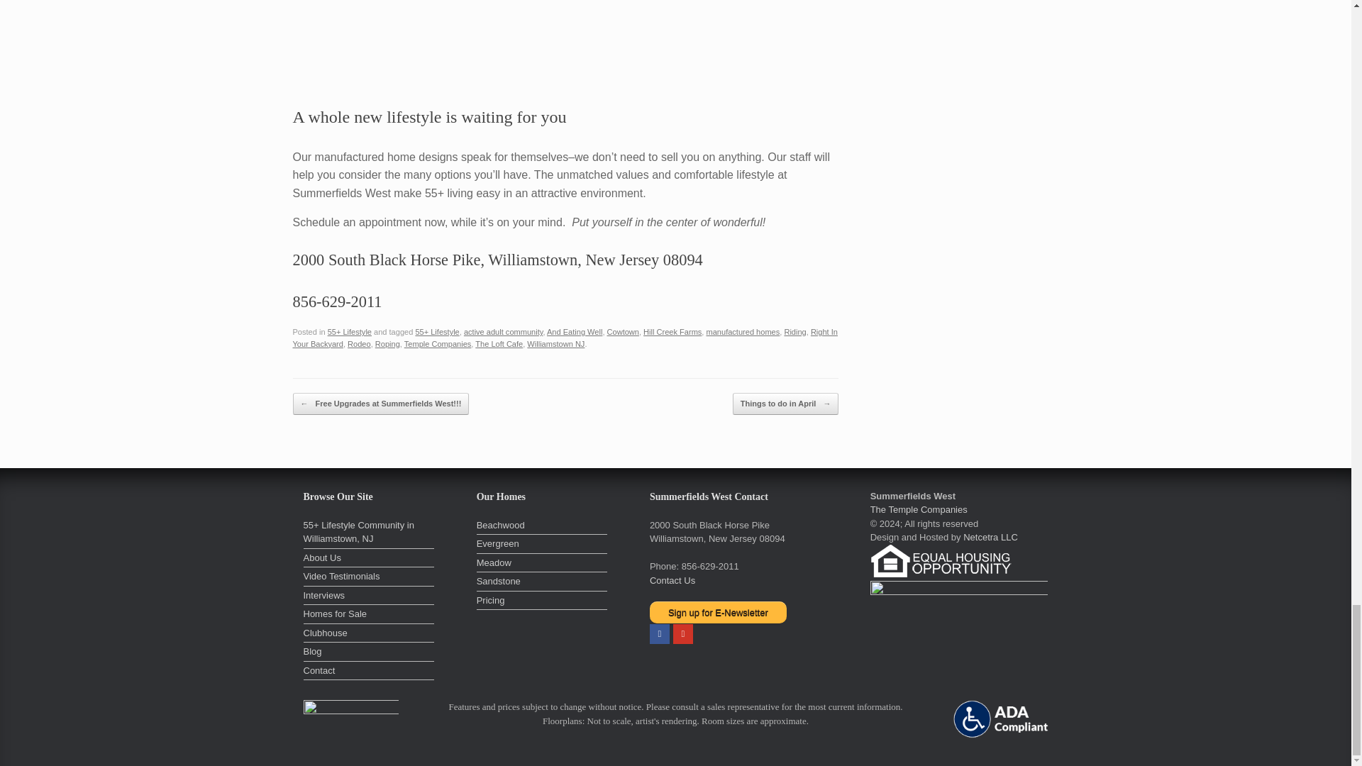 The width and height of the screenshot is (1362, 766). What do you see at coordinates (682, 634) in the screenshot?
I see `Summerfields West on Youtube` at bounding box center [682, 634].